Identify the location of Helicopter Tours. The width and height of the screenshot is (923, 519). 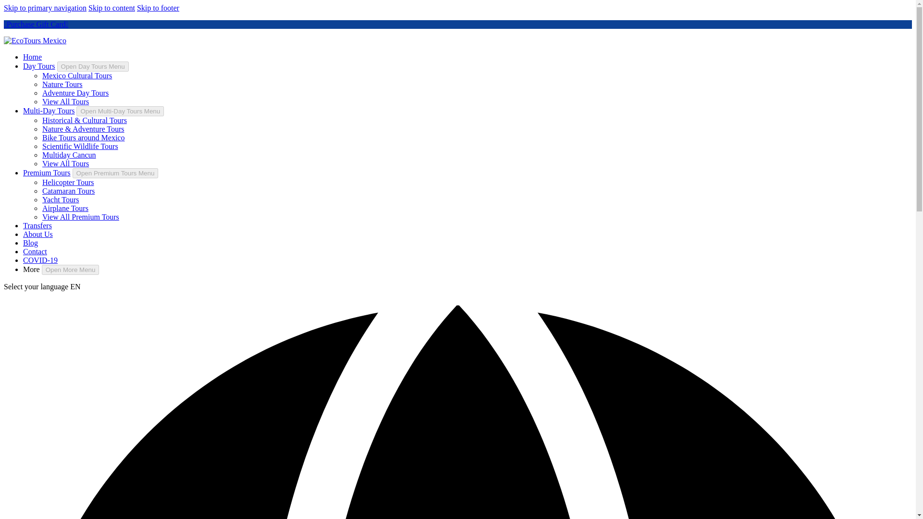
(68, 182).